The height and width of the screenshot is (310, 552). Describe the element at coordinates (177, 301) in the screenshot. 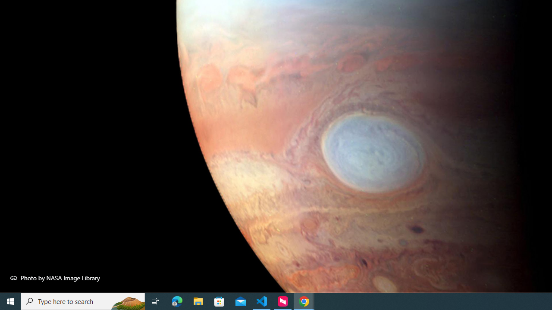

I see `Microsoft Edge` at that location.